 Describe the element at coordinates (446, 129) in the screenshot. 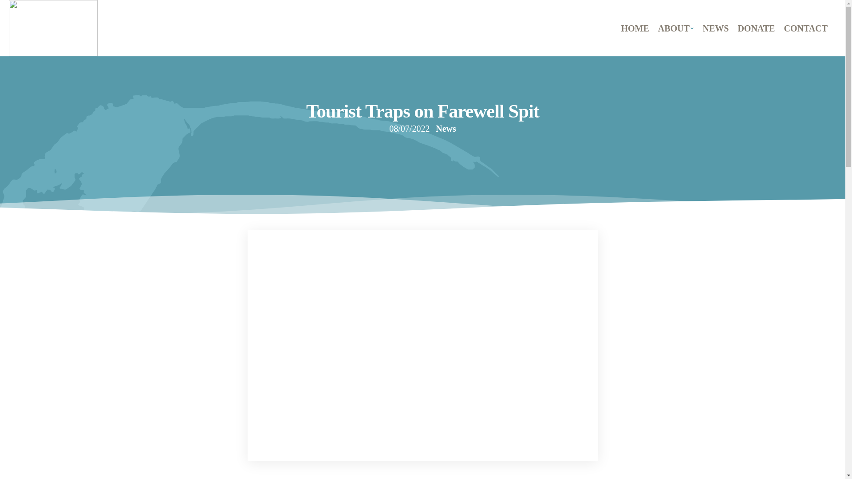

I see `News` at that location.